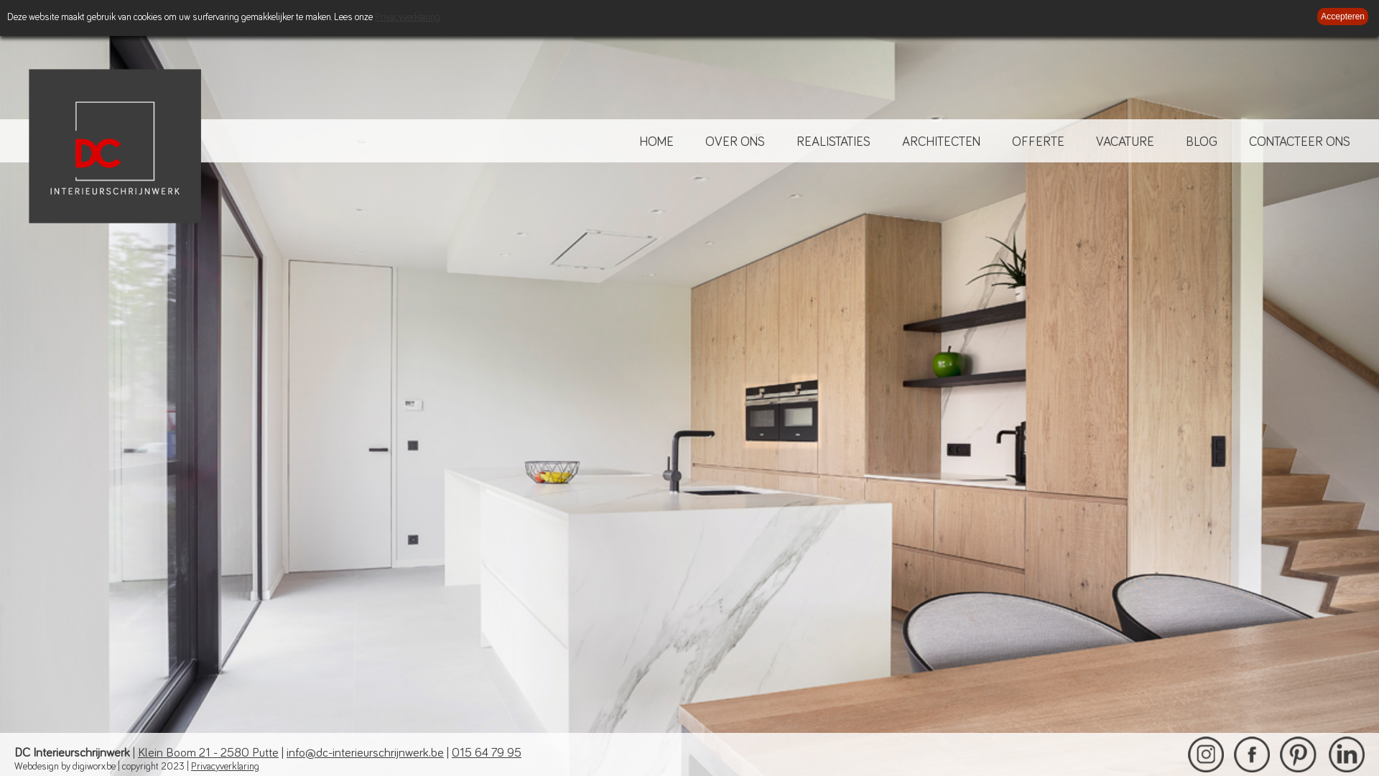 The width and height of the screenshot is (1379, 776). I want to click on CONTACTEER ONS, so click(1300, 142).